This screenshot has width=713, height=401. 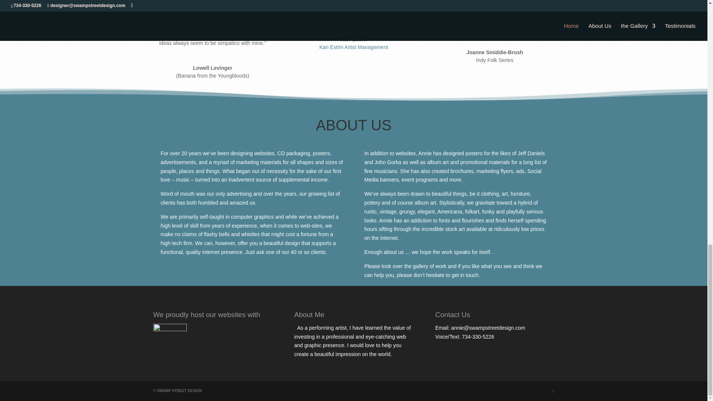 What do you see at coordinates (354, 47) in the screenshot?
I see `Kari Estrin Artist Management` at bounding box center [354, 47].